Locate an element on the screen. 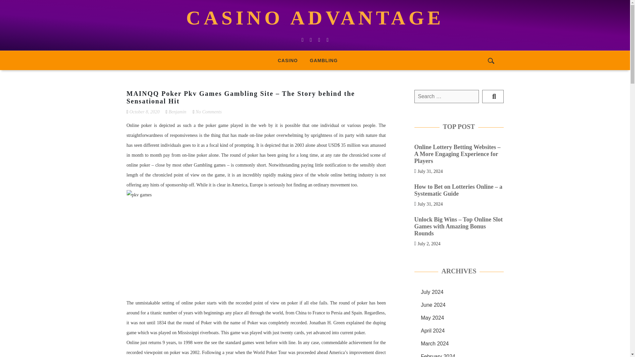 The height and width of the screenshot is (357, 635). Gambling is located at coordinates (323, 60).